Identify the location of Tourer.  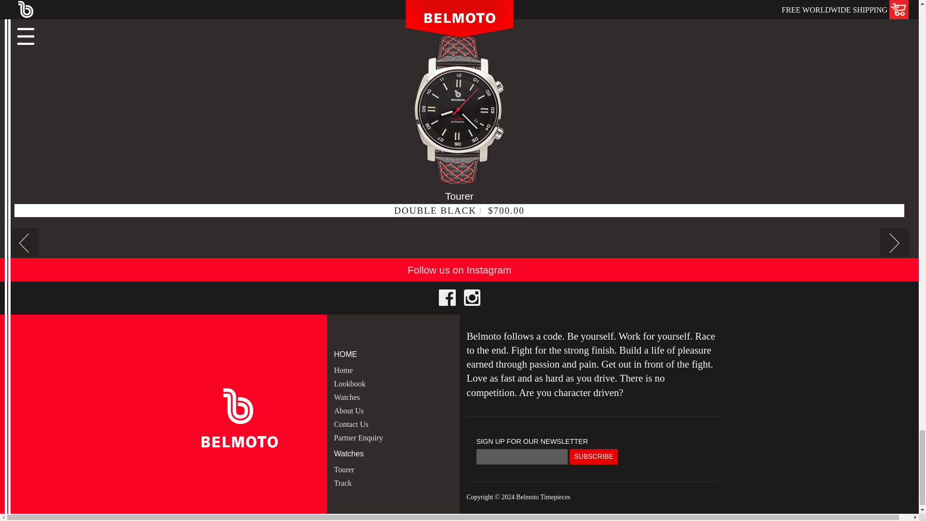
(343, 469).